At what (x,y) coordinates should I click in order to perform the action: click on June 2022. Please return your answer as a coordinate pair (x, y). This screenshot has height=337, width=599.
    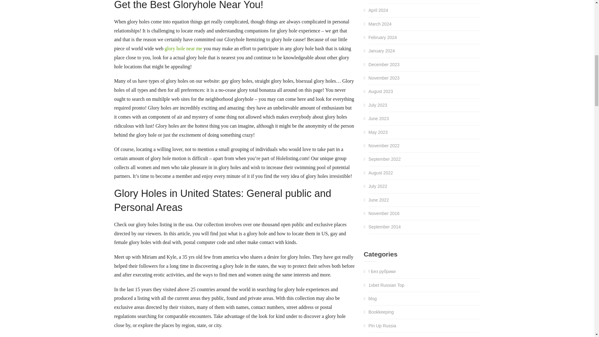
    Looking at the image, I should click on (378, 200).